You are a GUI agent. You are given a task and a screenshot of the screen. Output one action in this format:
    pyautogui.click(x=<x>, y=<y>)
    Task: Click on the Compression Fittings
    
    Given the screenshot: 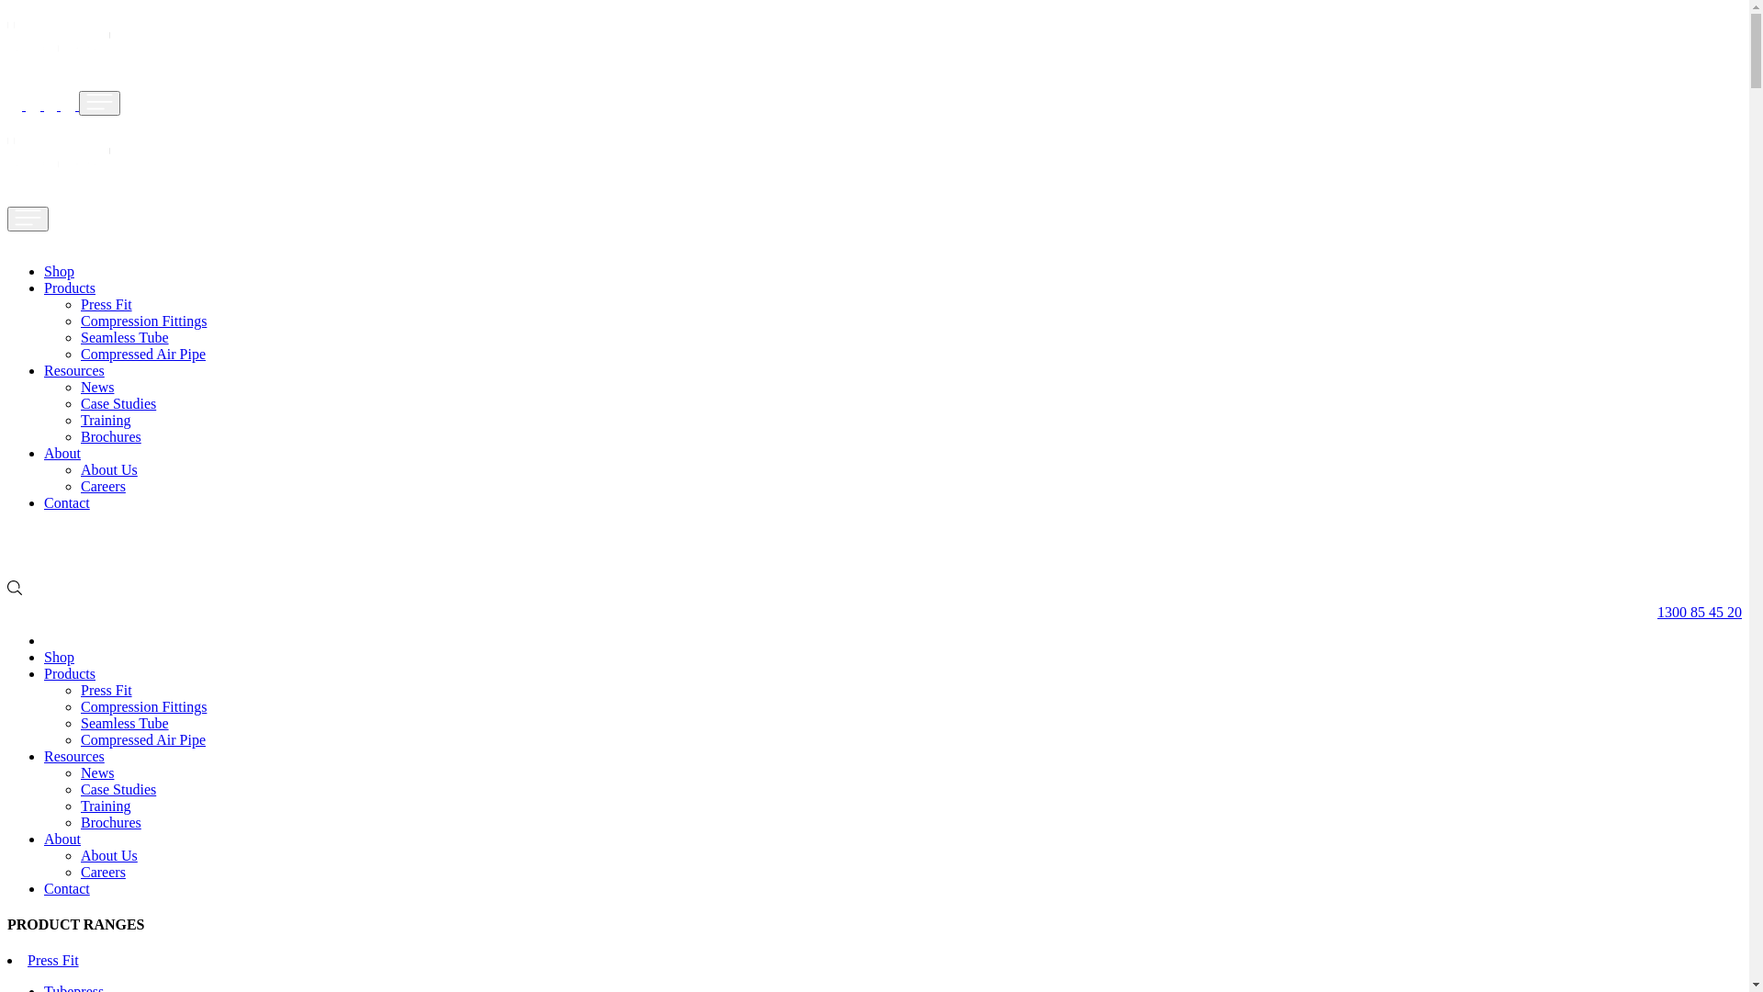 What is the action you would take?
    pyautogui.click(x=143, y=321)
    